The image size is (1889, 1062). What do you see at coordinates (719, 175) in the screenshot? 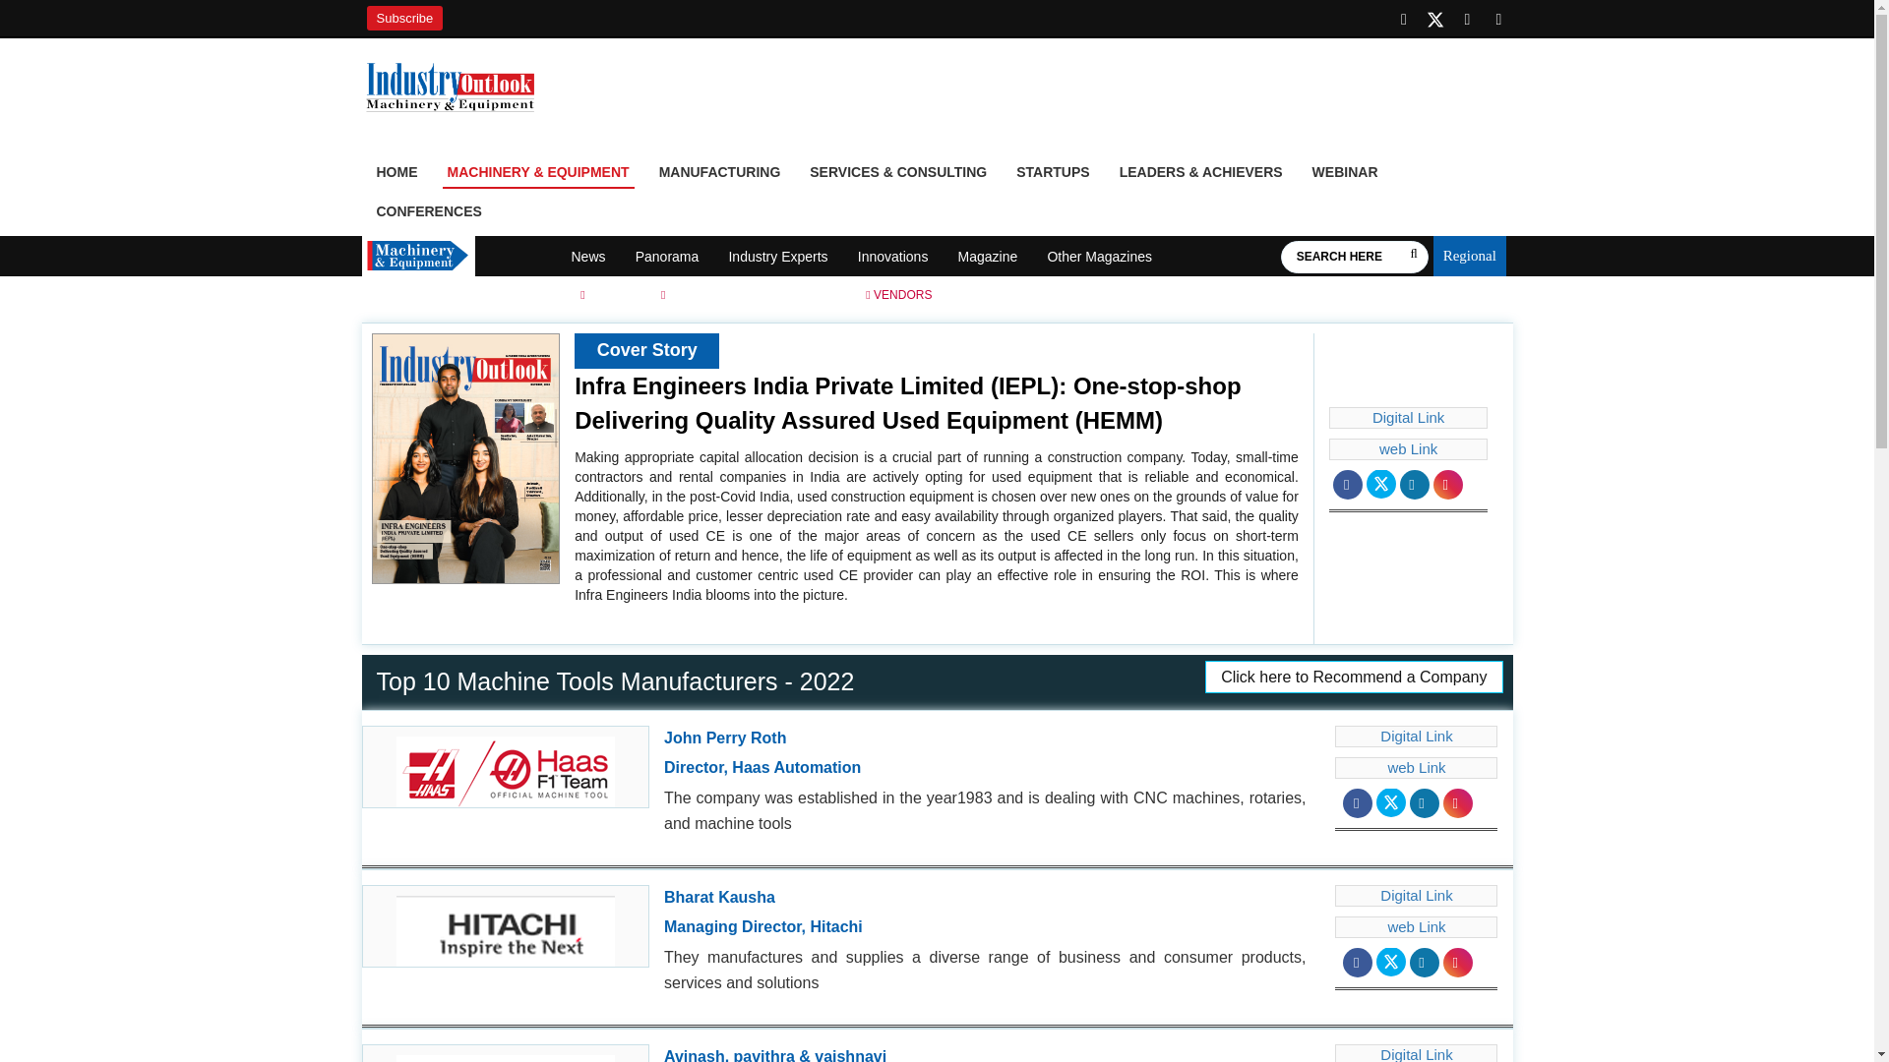
I see `MANUFACTURING` at bounding box center [719, 175].